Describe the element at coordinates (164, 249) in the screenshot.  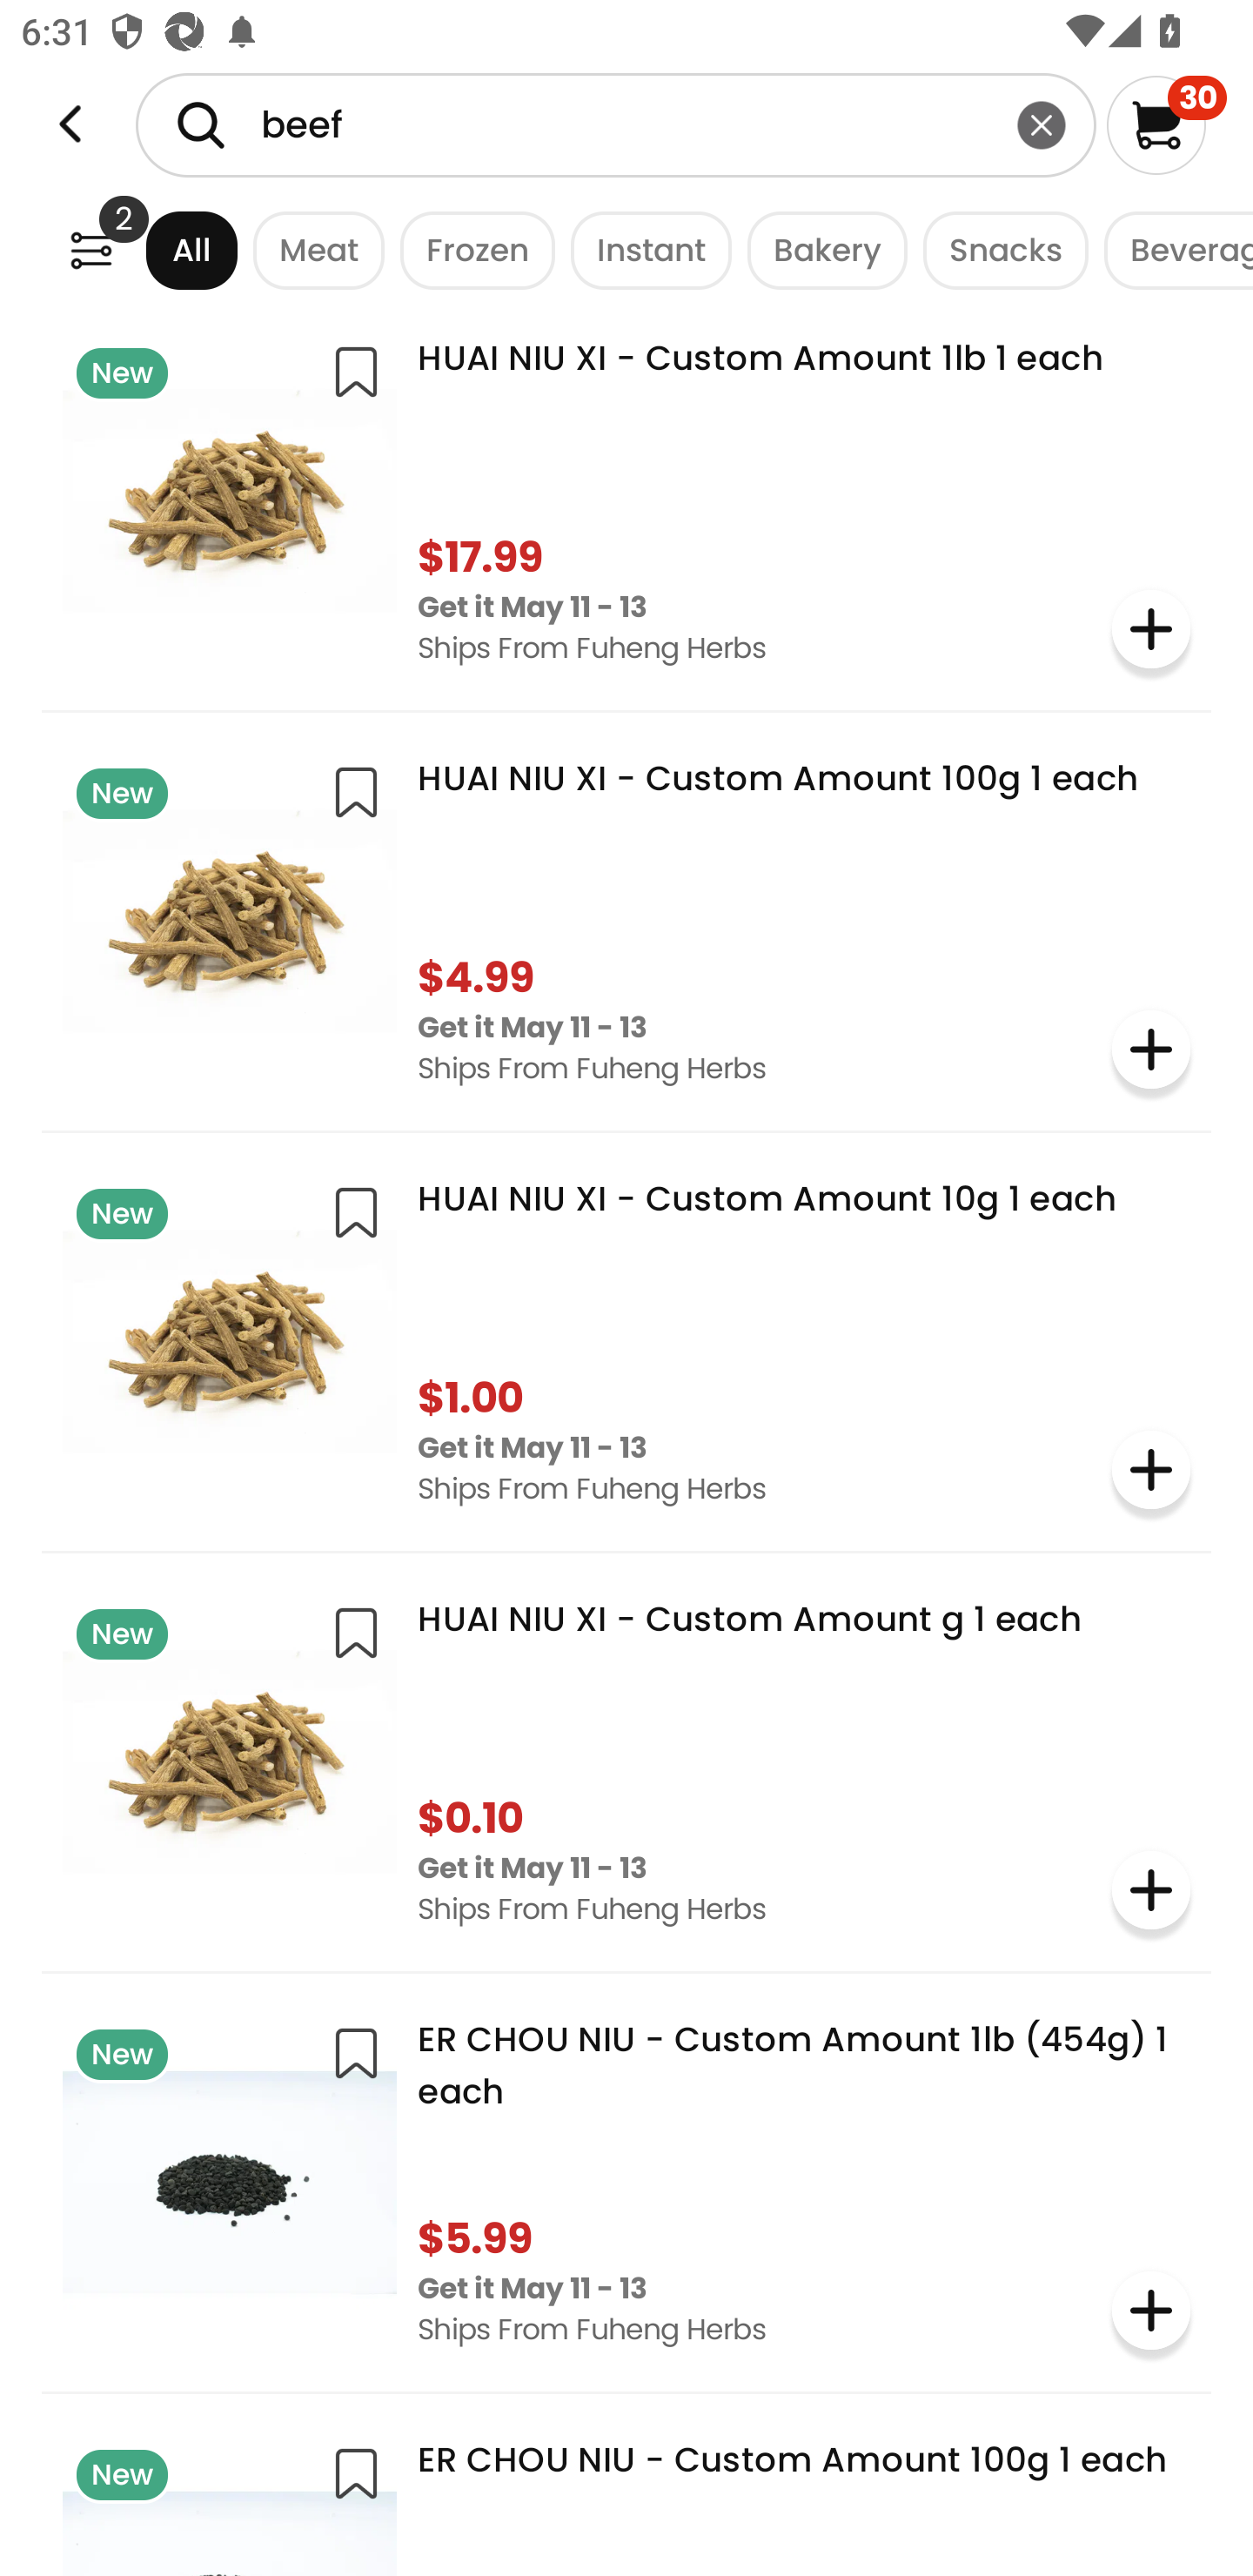
I see `All` at that location.